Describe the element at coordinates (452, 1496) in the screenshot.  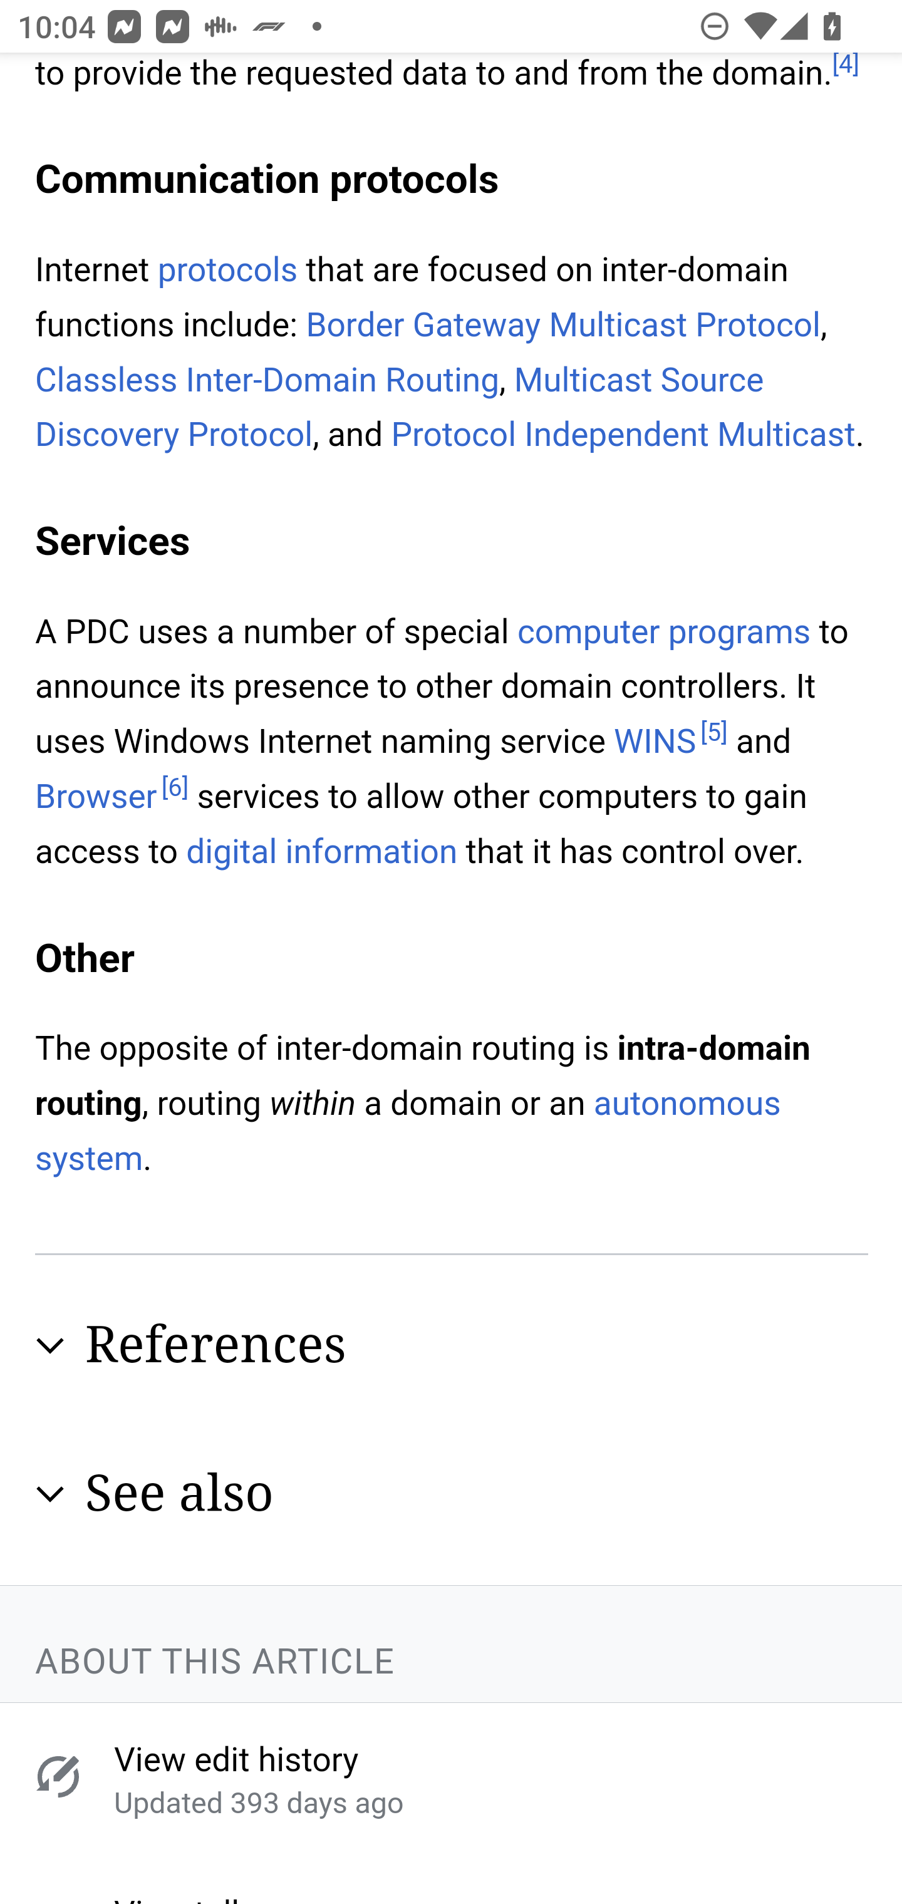
I see `Expand section See also` at that location.